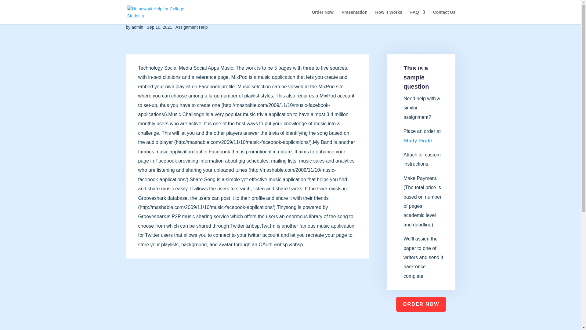  I want to click on ORDER NOW, so click(421, 304).